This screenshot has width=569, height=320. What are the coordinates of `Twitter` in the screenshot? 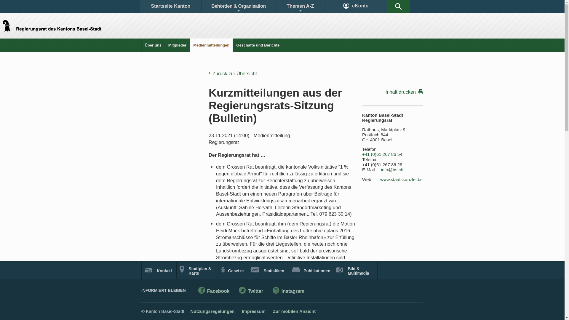 It's located at (251, 292).